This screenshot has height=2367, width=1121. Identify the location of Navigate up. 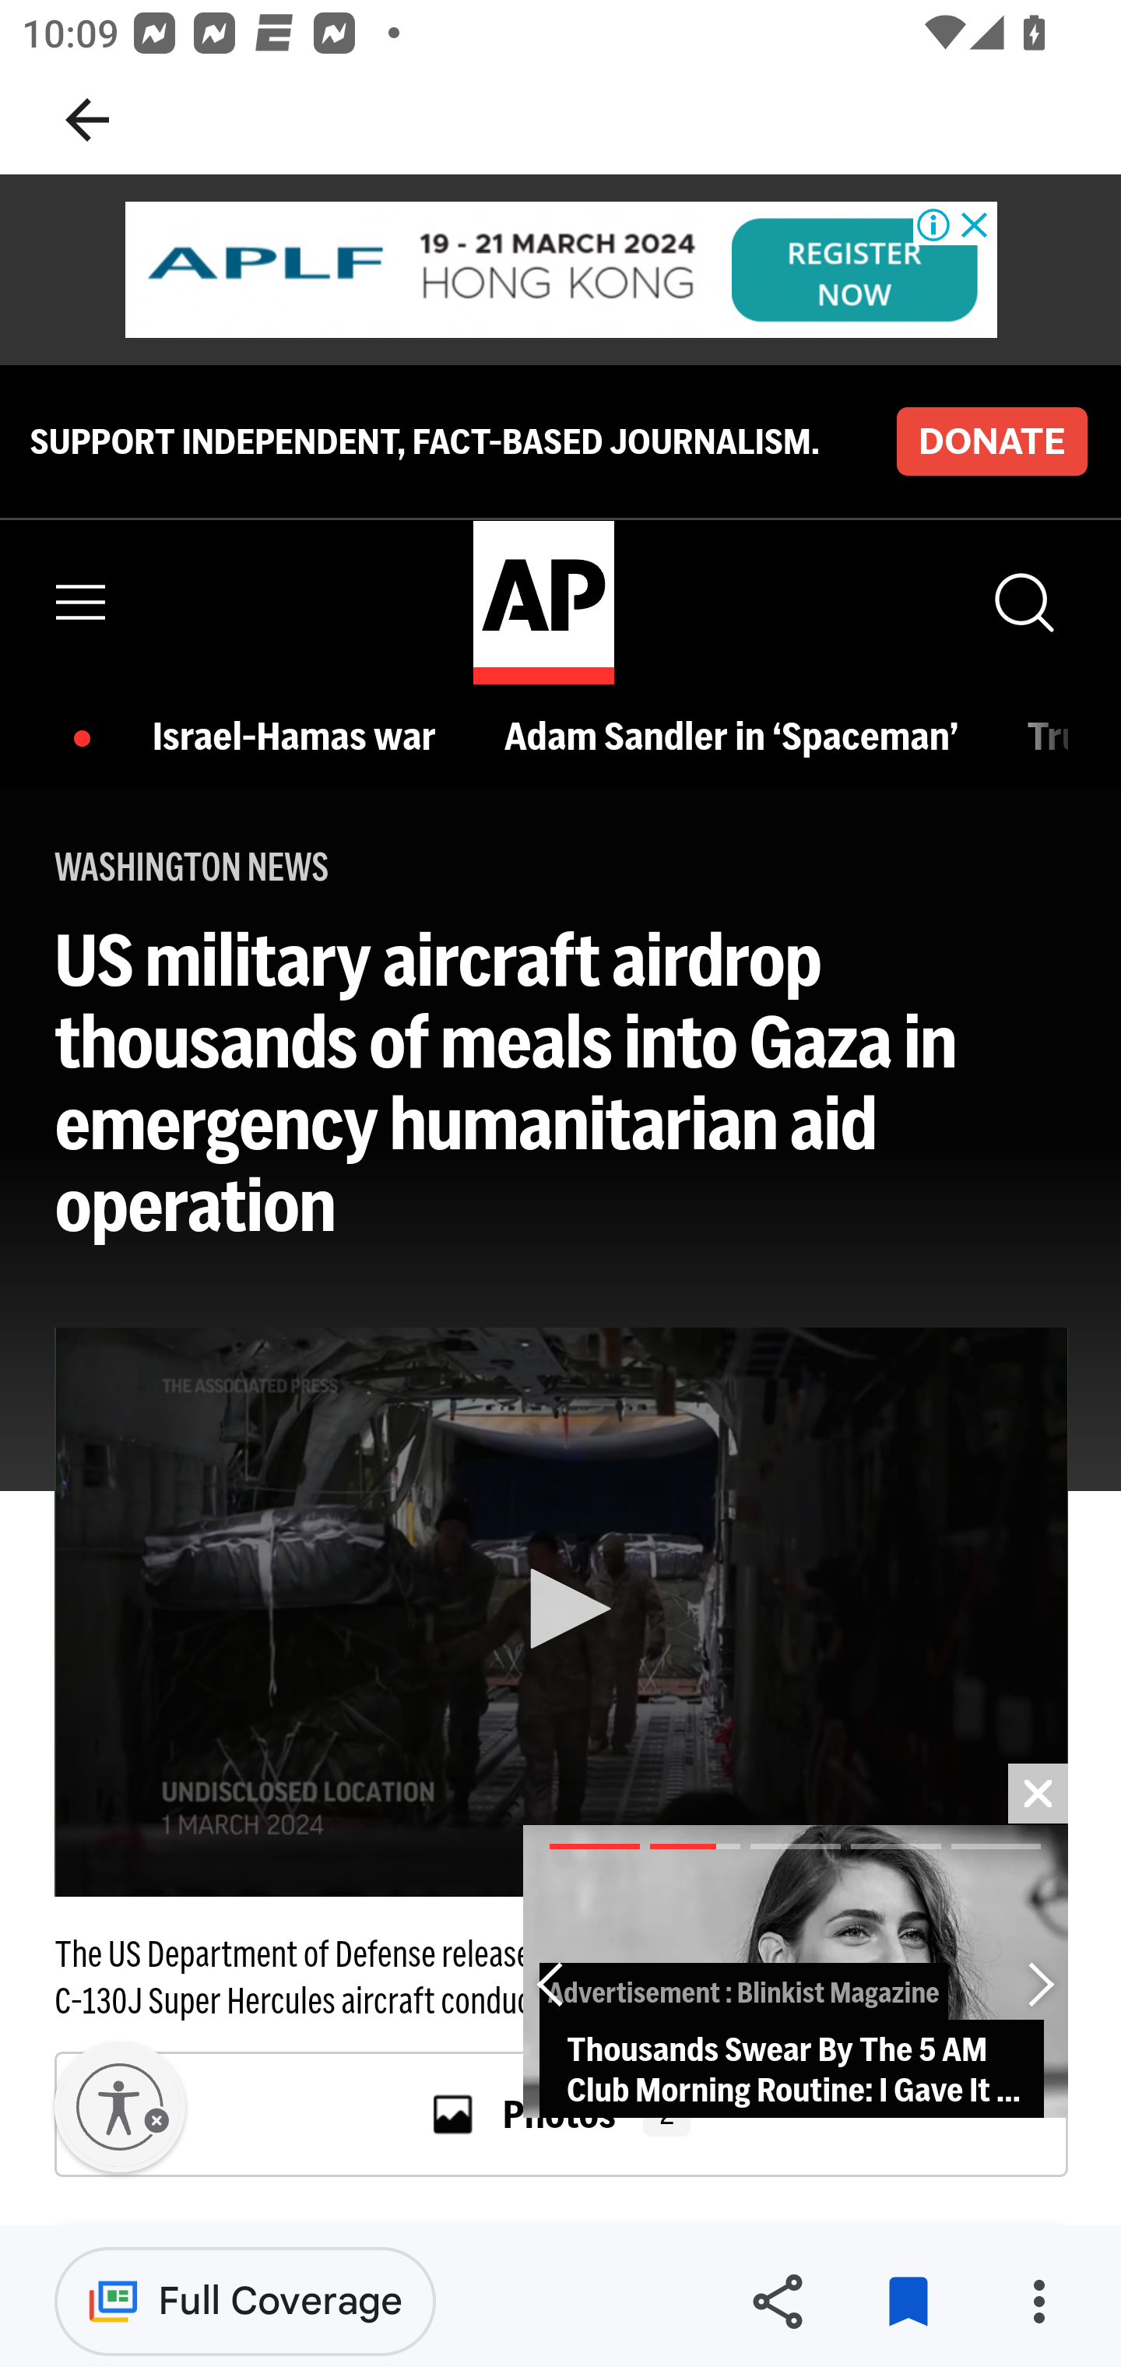
(87, 120).